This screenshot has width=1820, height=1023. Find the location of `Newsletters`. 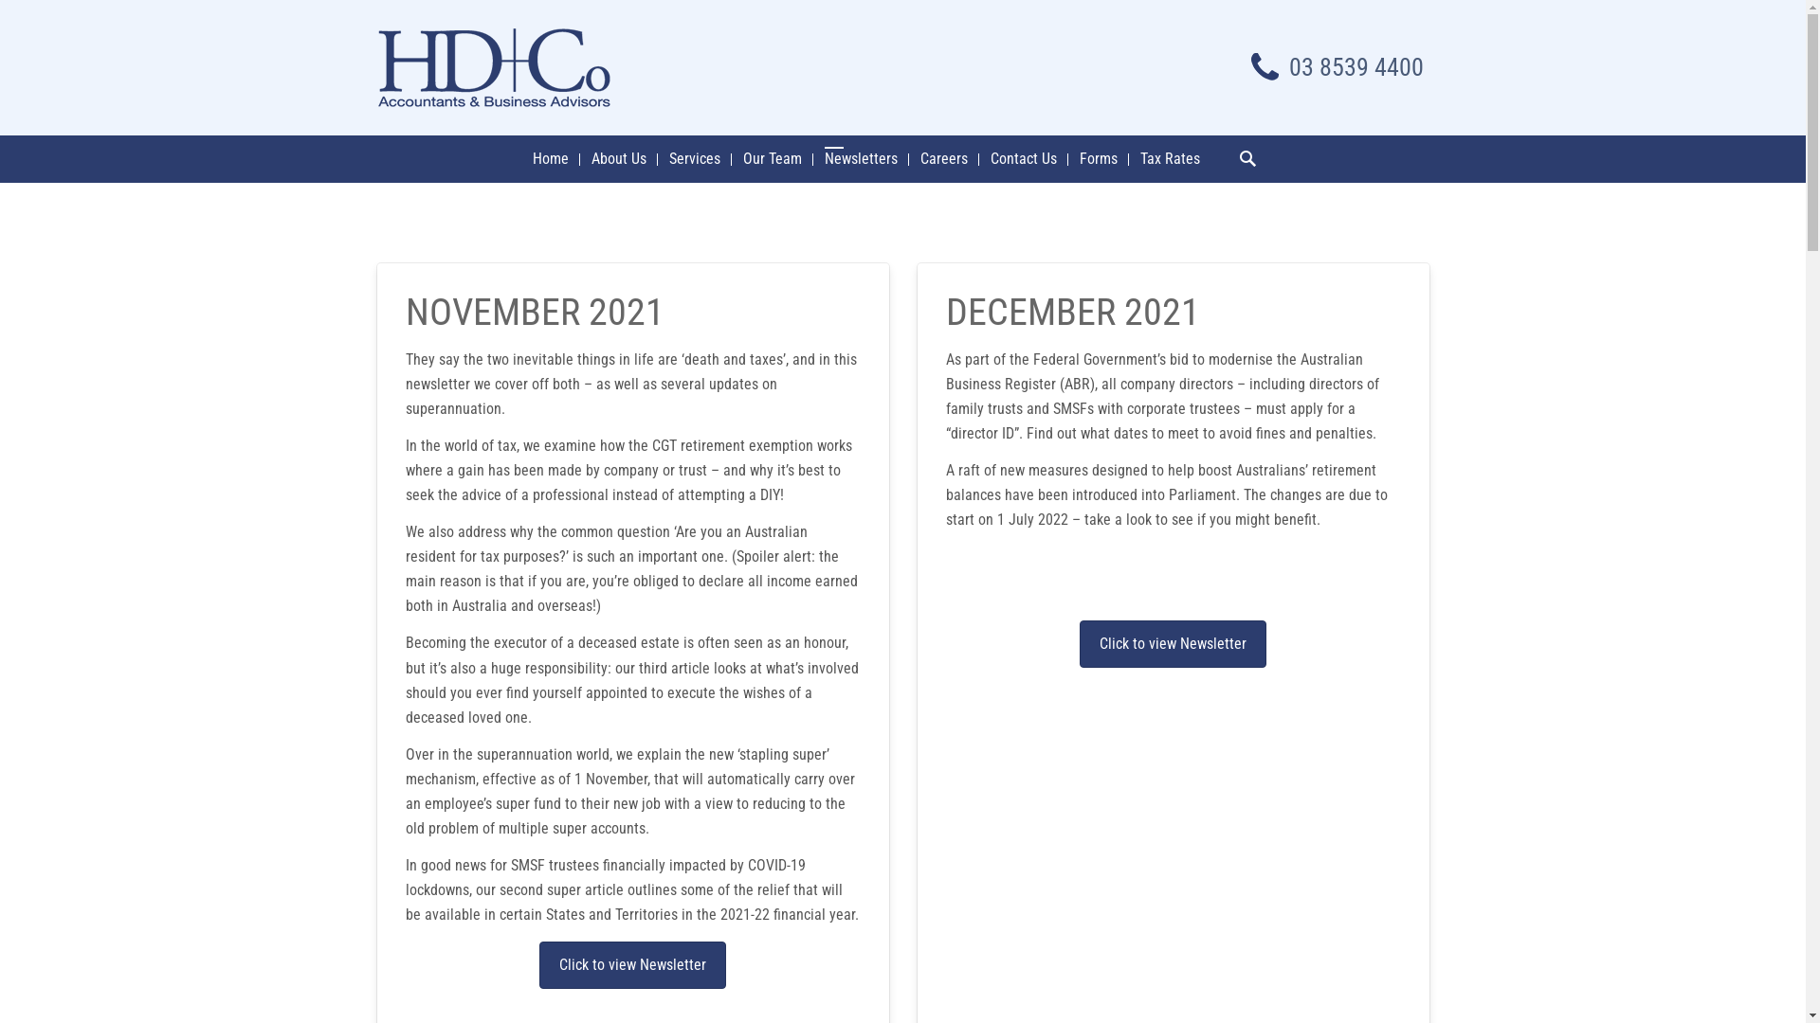

Newsletters is located at coordinates (861, 159).